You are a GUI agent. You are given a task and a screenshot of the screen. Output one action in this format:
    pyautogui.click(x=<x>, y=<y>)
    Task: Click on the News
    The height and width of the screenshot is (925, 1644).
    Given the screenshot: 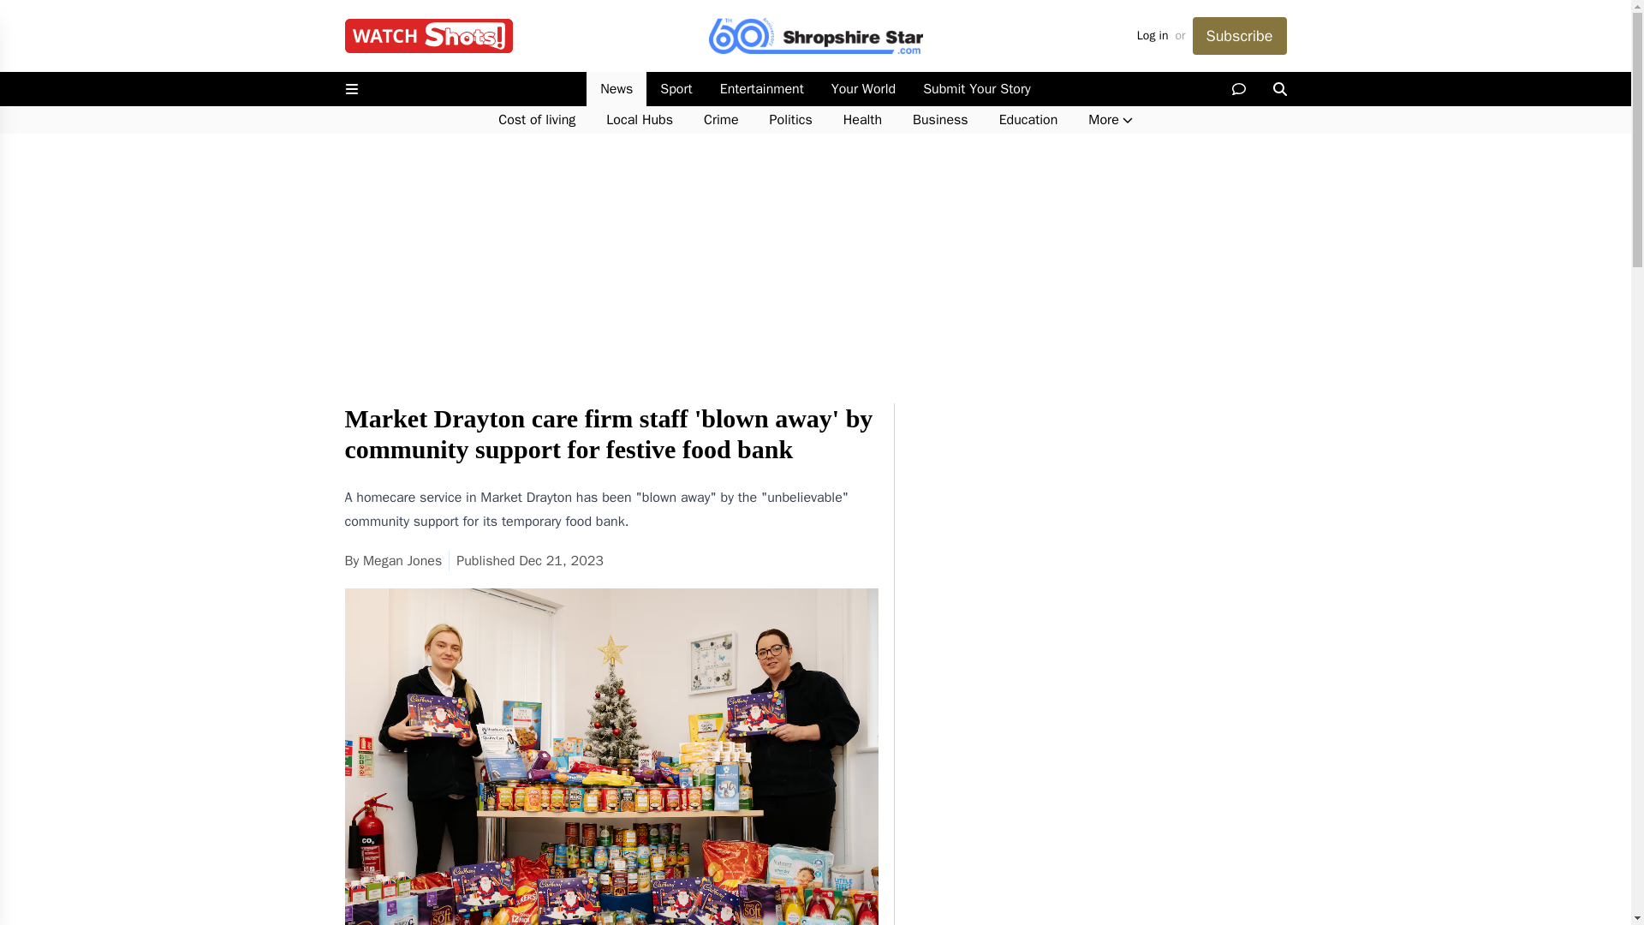 What is the action you would take?
    pyautogui.click(x=616, y=89)
    